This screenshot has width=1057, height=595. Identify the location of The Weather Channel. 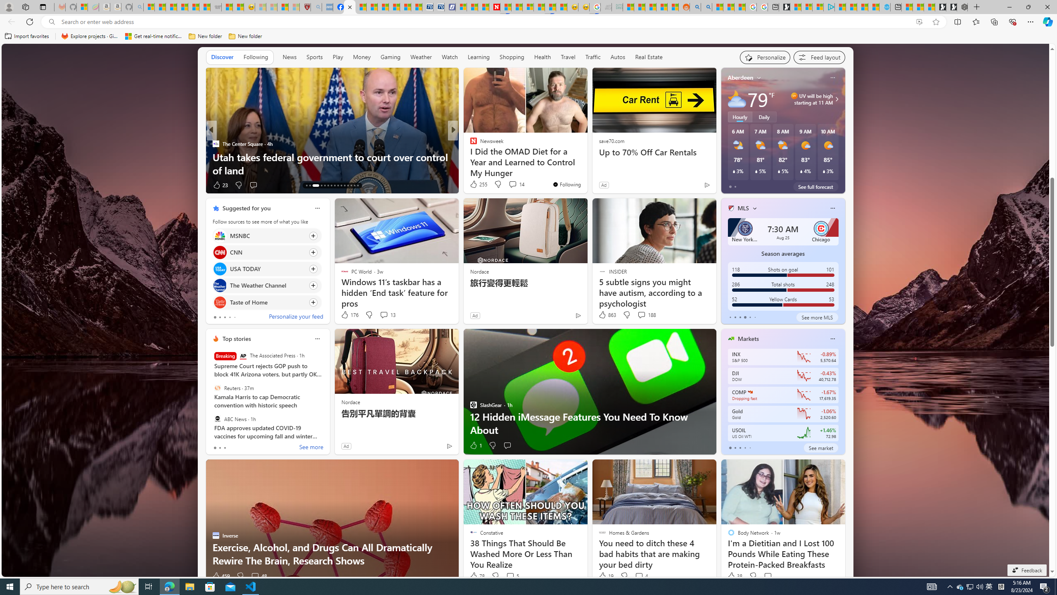
(220, 286).